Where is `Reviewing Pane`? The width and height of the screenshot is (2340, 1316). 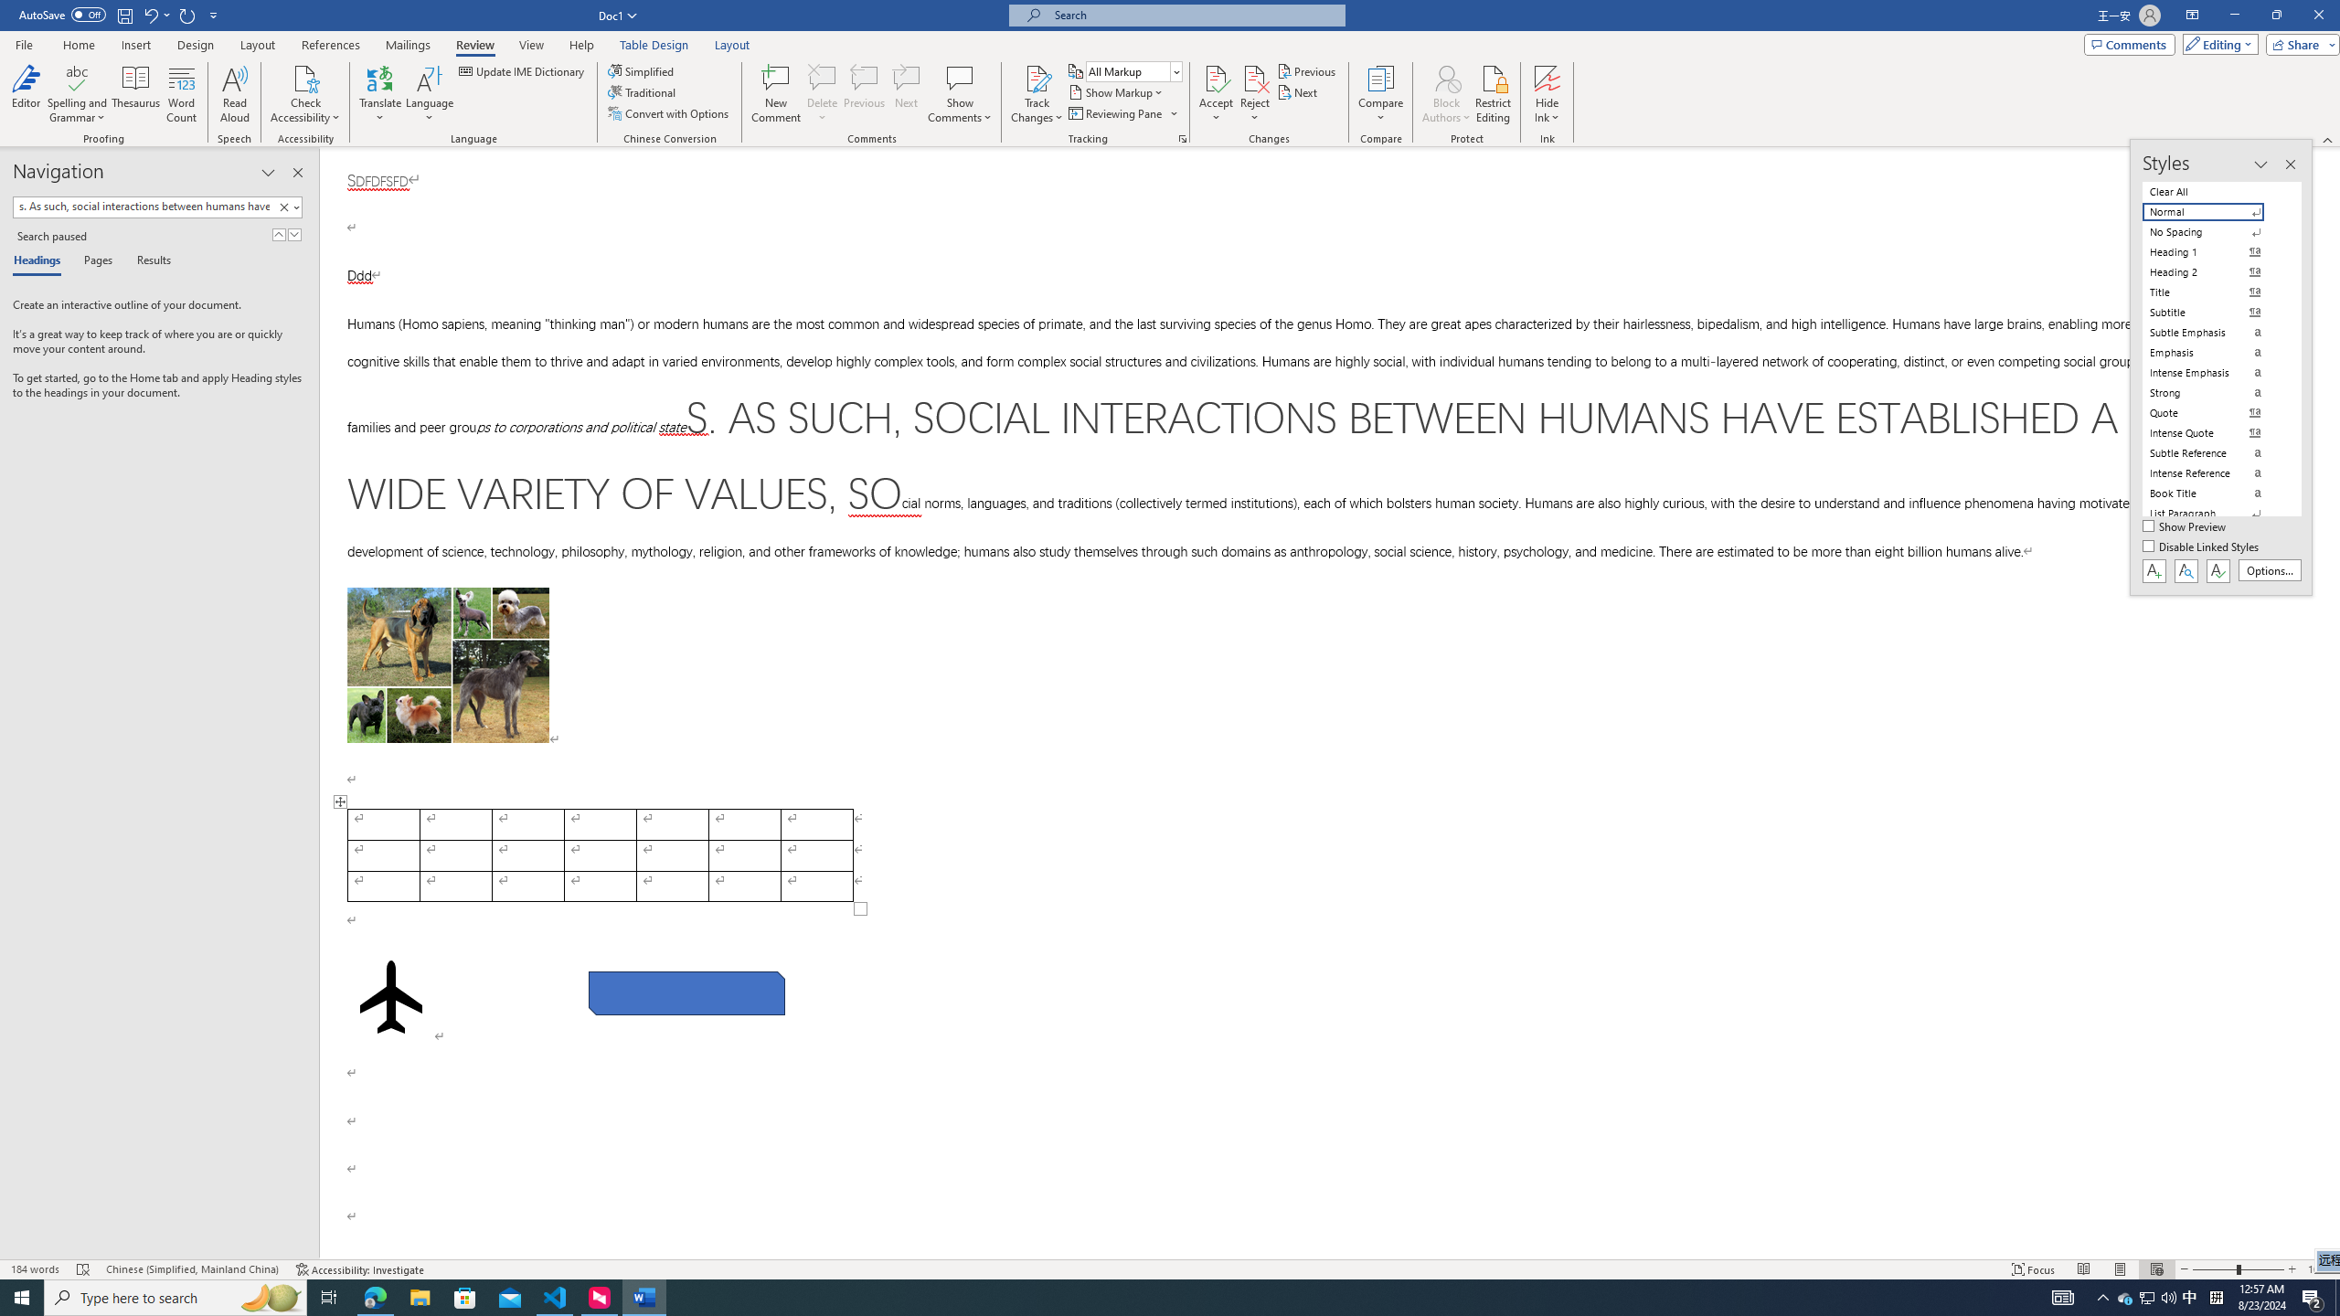 Reviewing Pane is located at coordinates (1115, 113).